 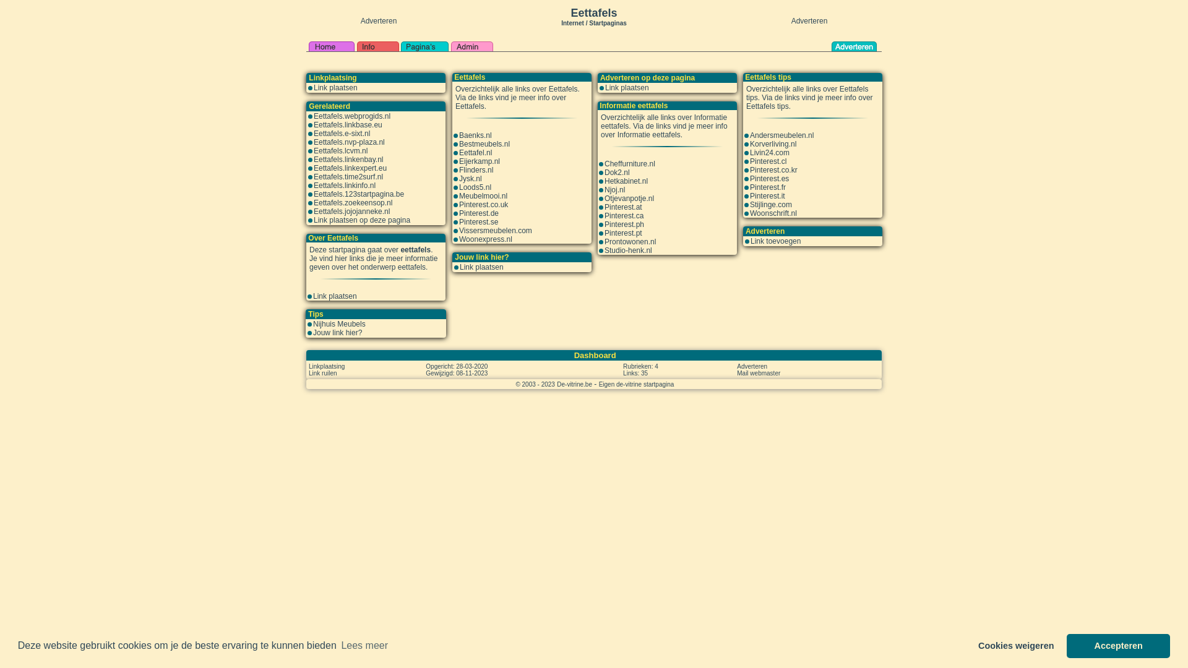 I want to click on Livin24.com, so click(x=770, y=153).